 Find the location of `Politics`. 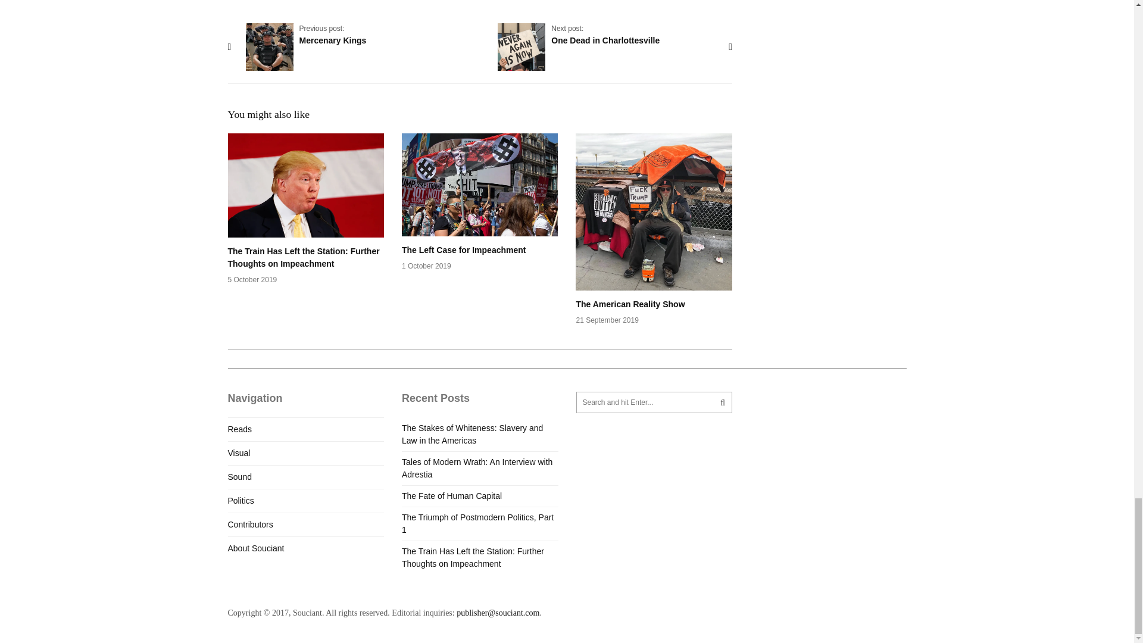

Politics is located at coordinates (239, 452).